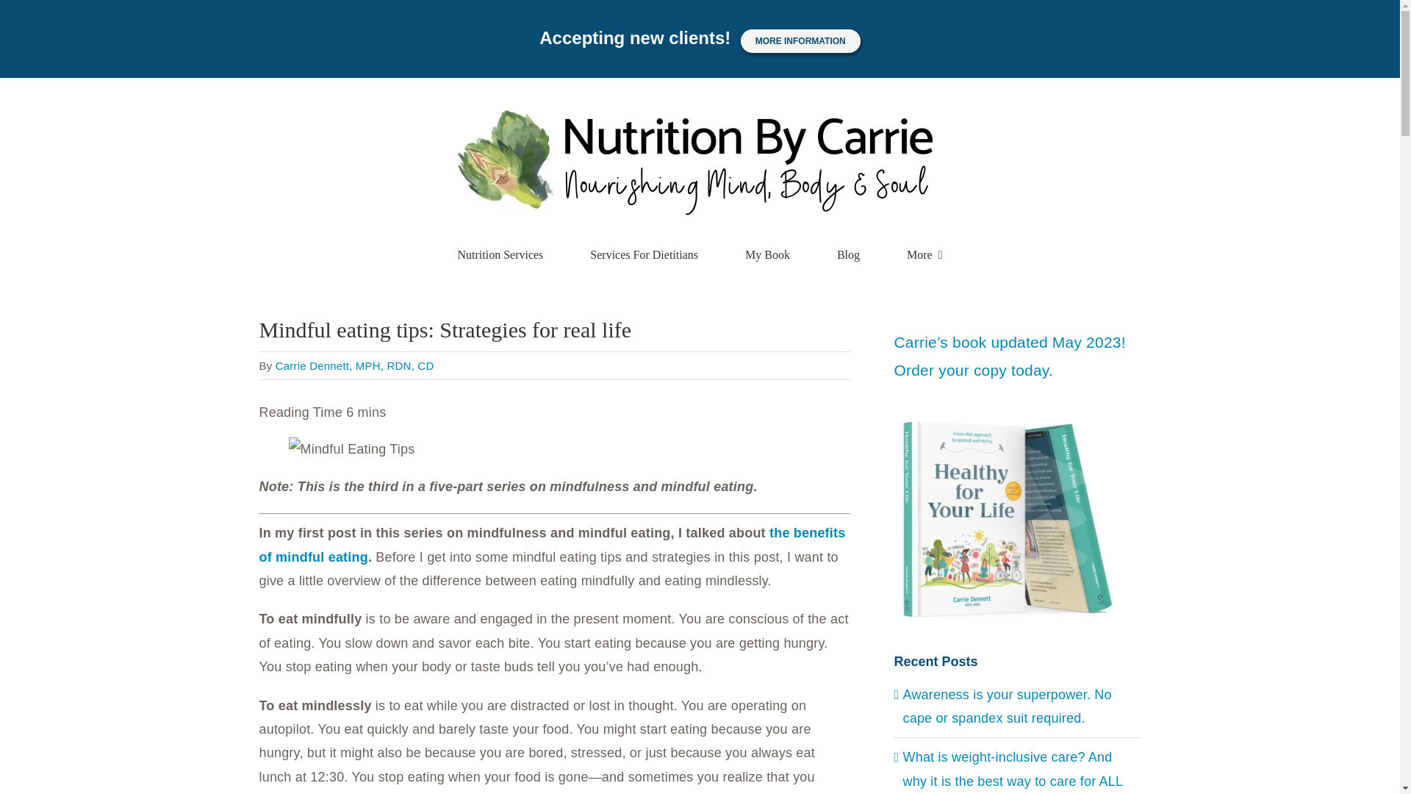  I want to click on MORE INFORMATION, so click(801, 41).